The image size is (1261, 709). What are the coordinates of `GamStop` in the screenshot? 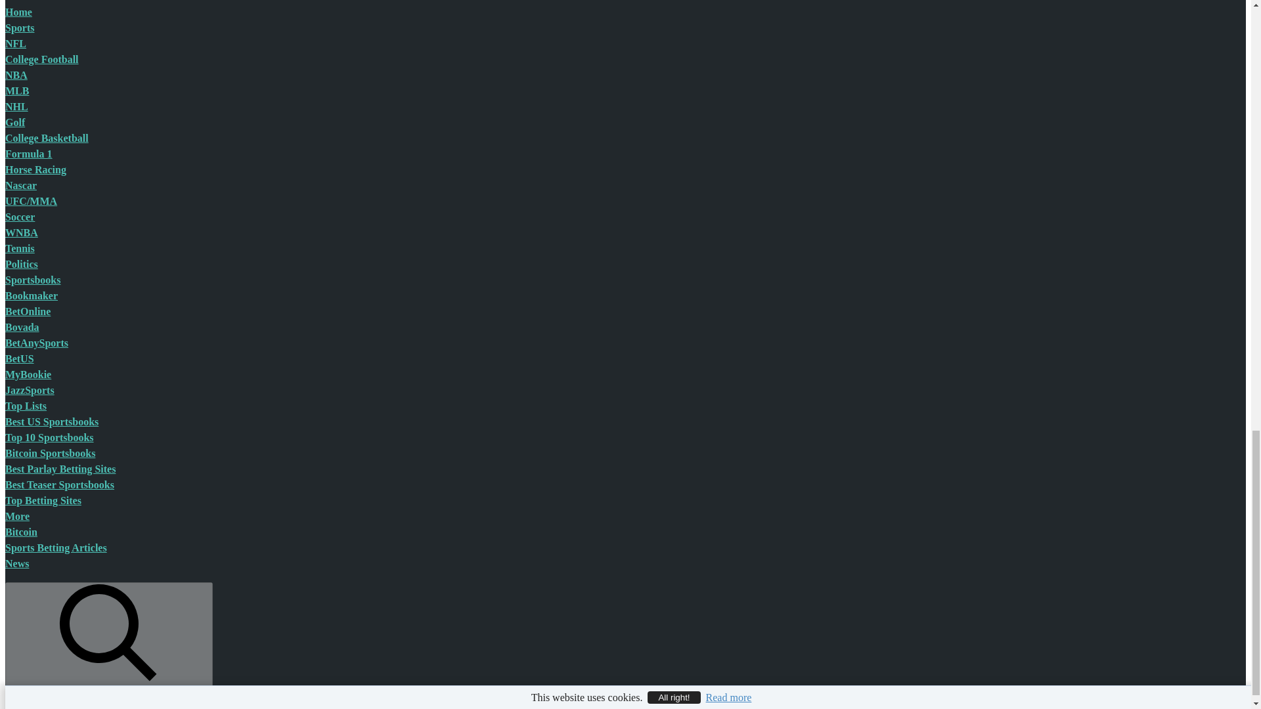 It's located at (265, 595).